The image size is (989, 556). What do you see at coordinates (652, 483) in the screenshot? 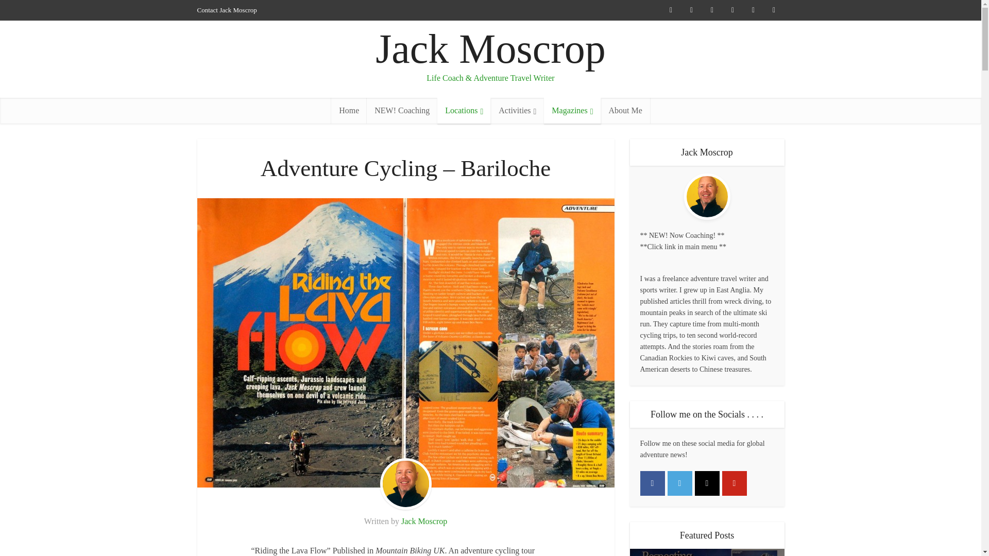
I see `Facebook` at bounding box center [652, 483].